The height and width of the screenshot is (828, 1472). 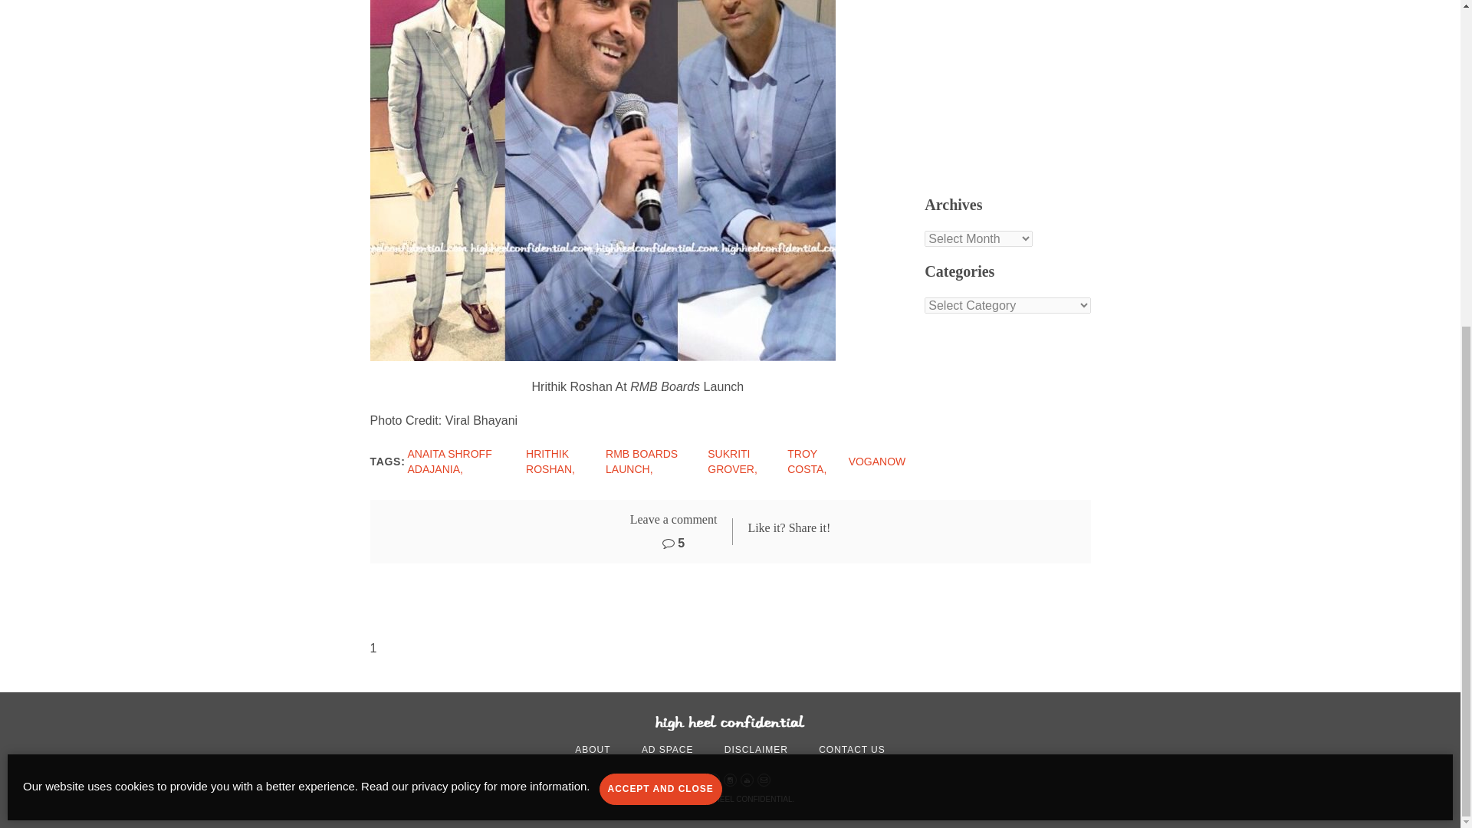 What do you see at coordinates (593, 750) in the screenshot?
I see `ABOUT` at bounding box center [593, 750].